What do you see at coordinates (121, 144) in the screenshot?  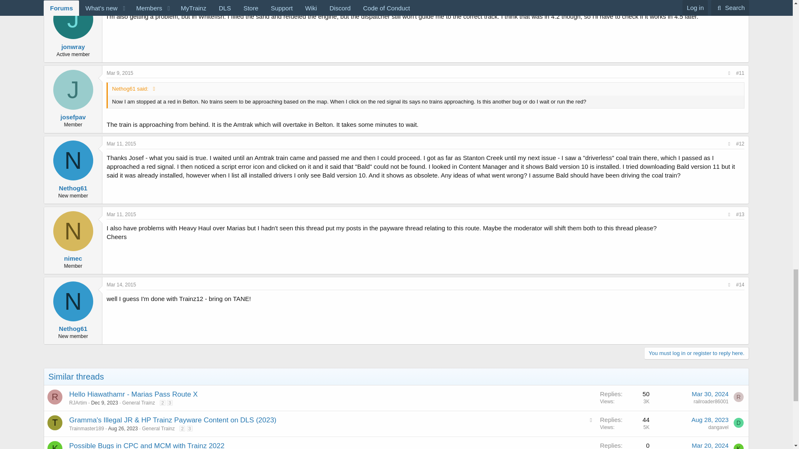 I see `Mar 11, 2015 at 2:53 AM` at bounding box center [121, 144].